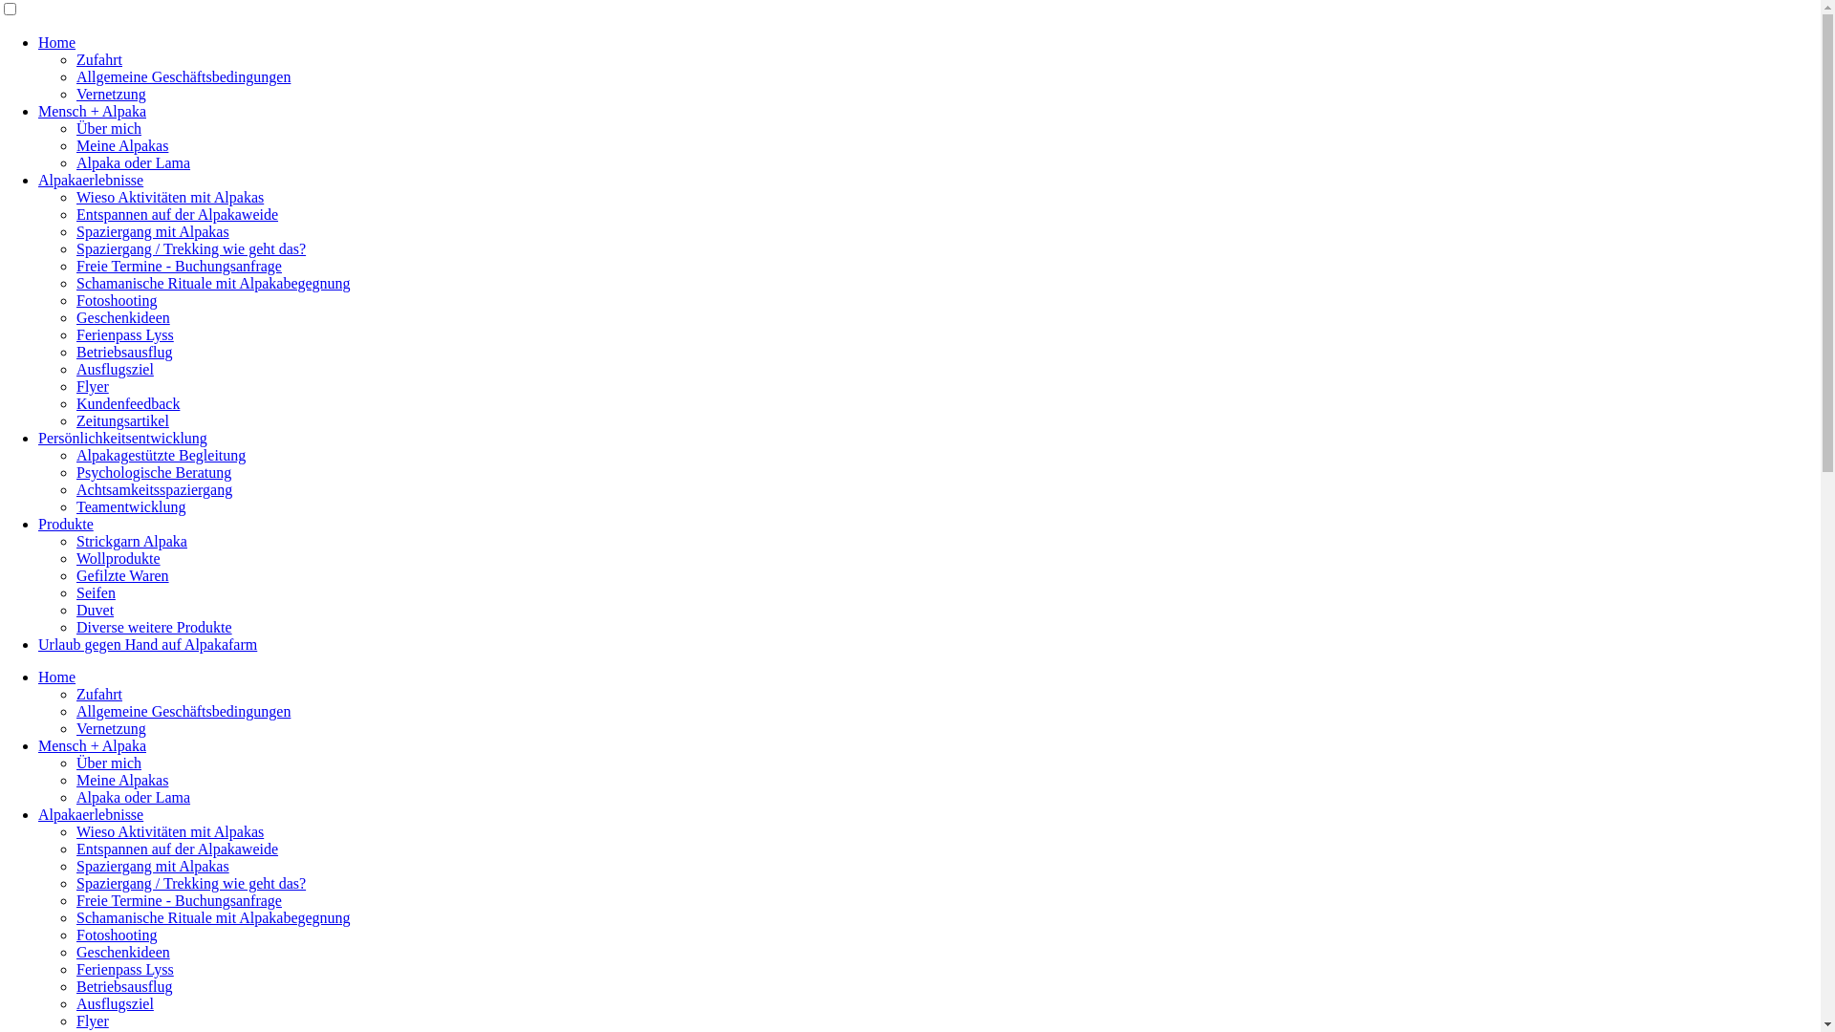  What do you see at coordinates (99, 59) in the screenshot?
I see `Zufahrt` at bounding box center [99, 59].